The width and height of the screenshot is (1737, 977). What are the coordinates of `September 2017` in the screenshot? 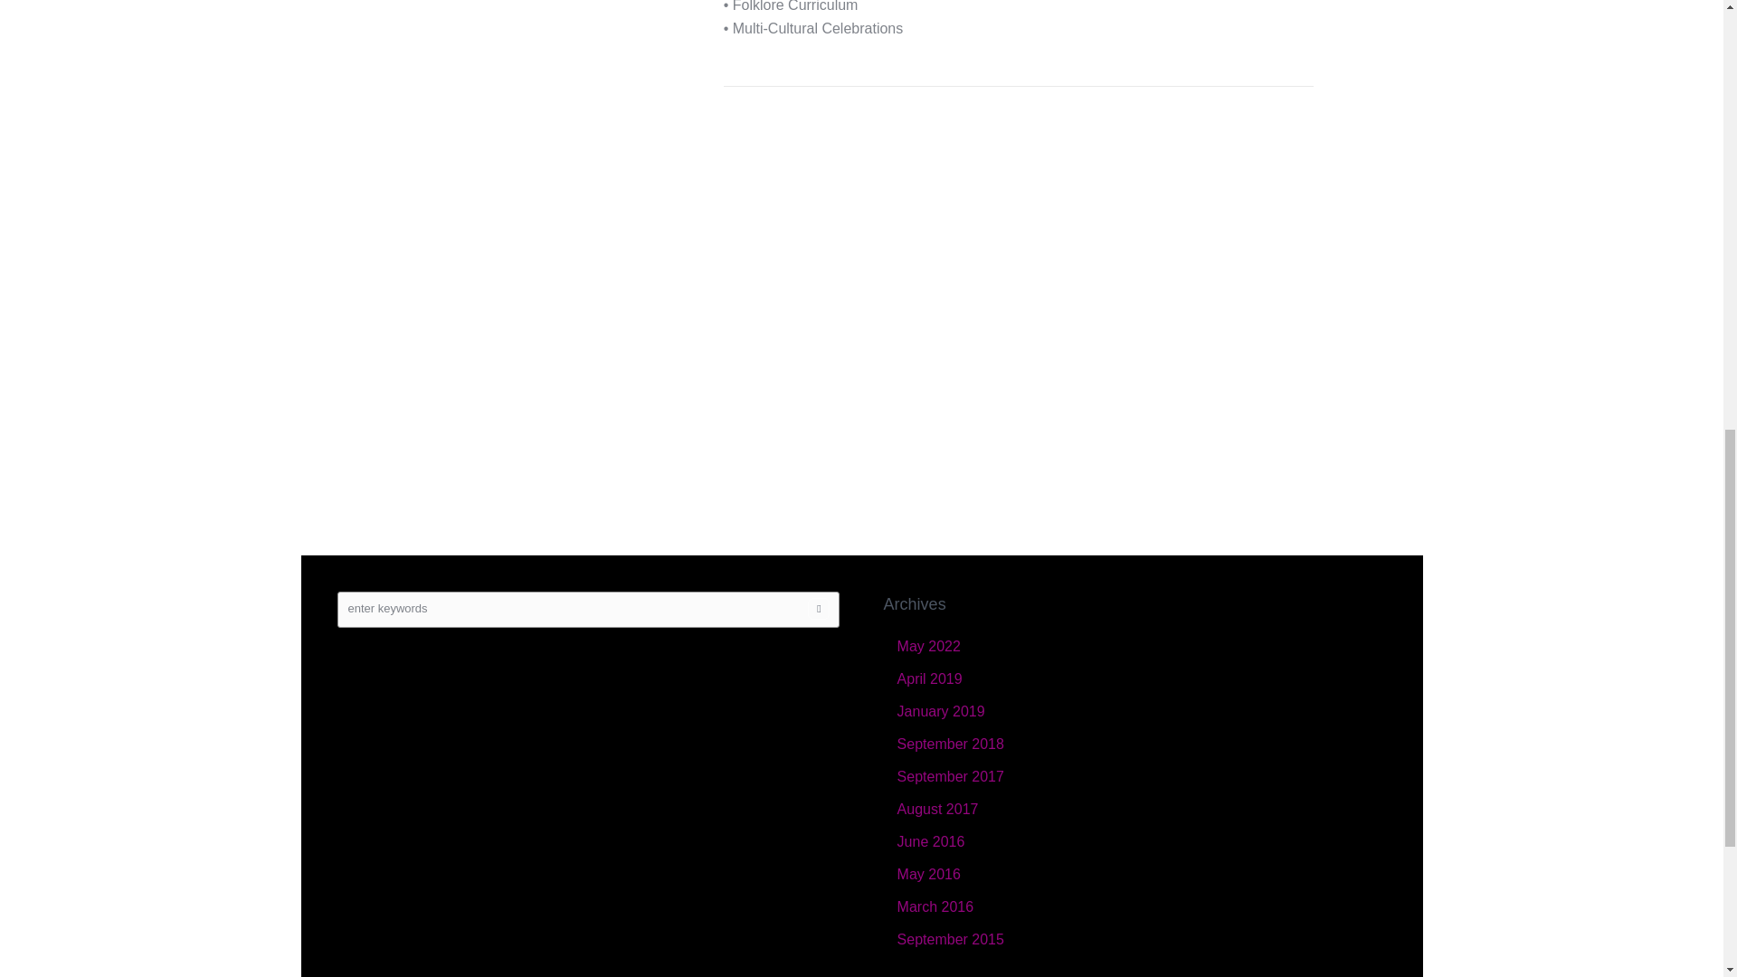 It's located at (950, 776).